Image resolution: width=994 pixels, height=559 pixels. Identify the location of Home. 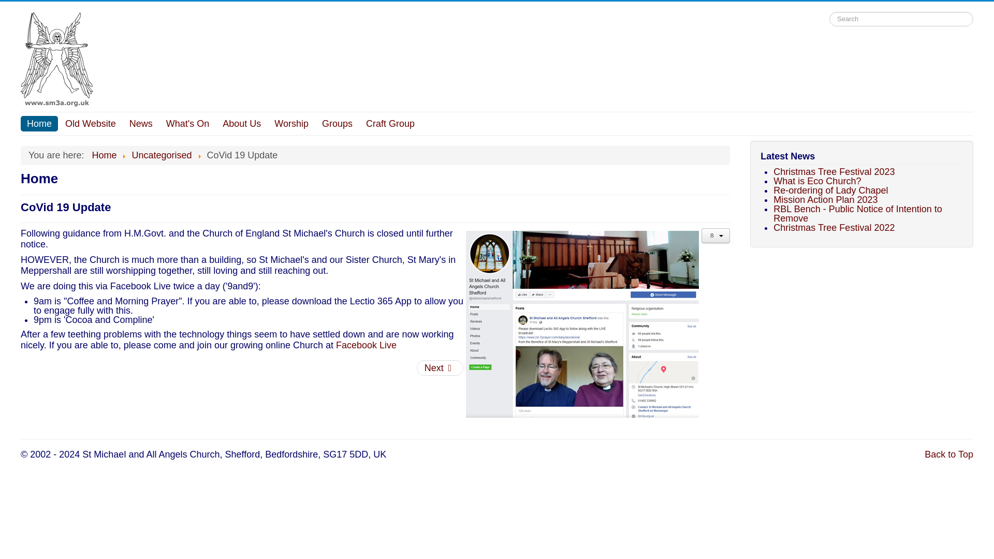
(104, 155).